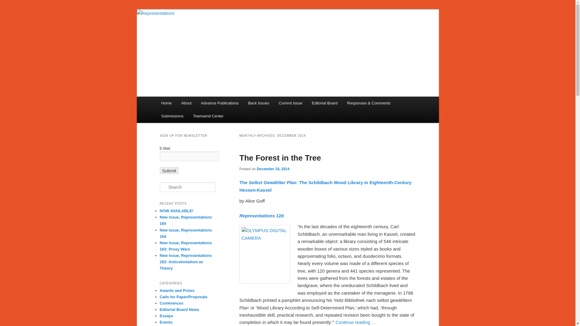  I want to click on Current Issue, so click(291, 103).